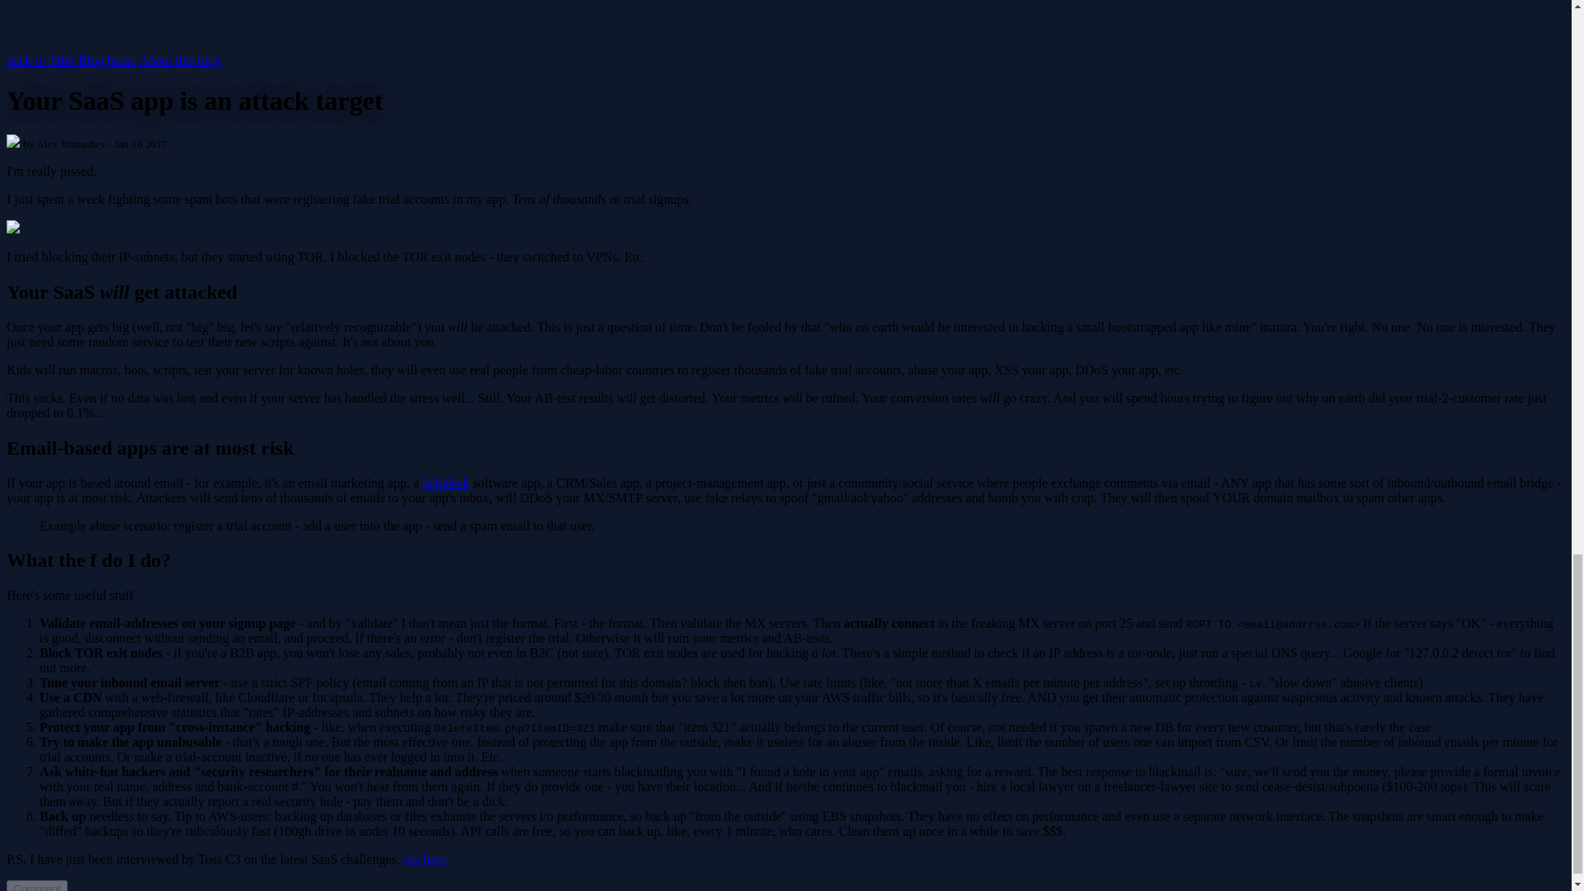  What do you see at coordinates (107, 60) in the screenshot?
I see `Blog home` at bounding box center [107, 60].